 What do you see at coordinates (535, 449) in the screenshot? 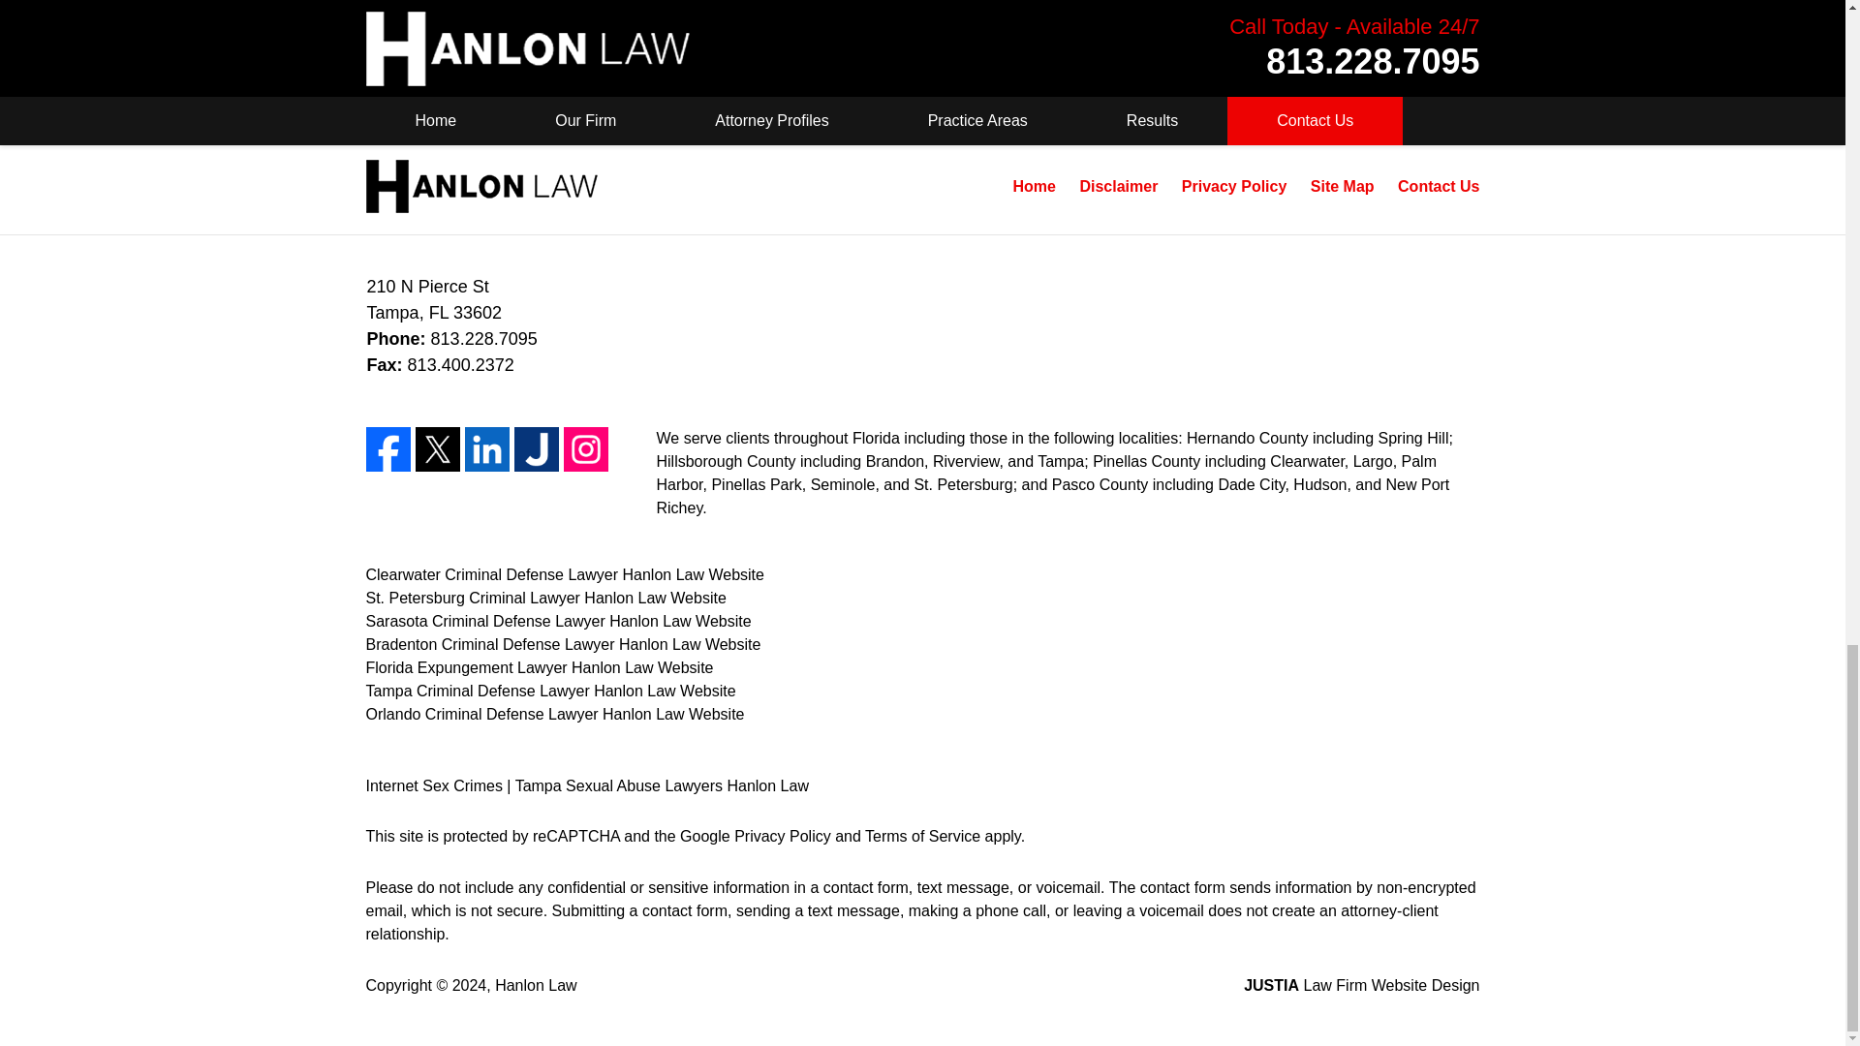
I see `Justia` at bounding box center [535, 449].